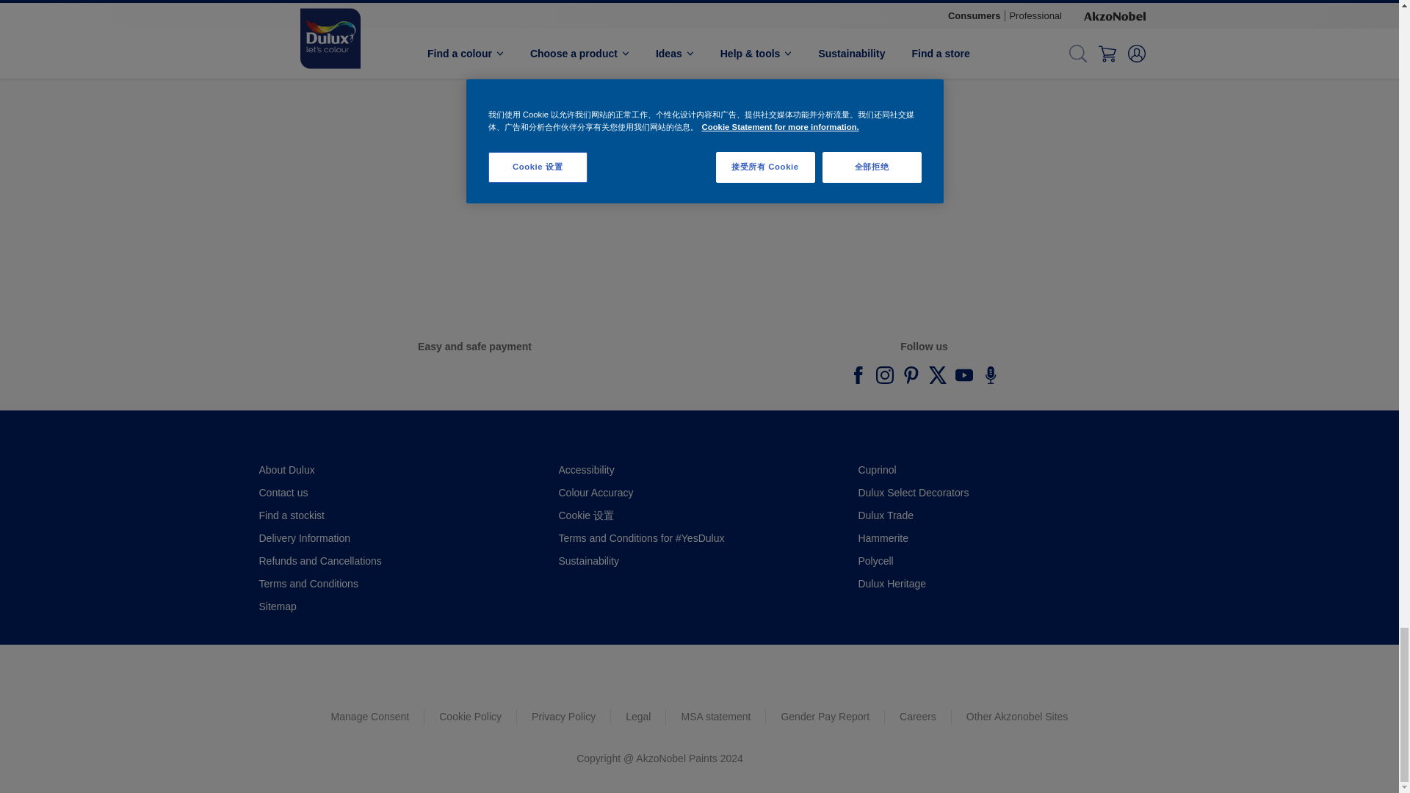  What do you see at coordinates (884, 374) in the screenshot?
I see `Follow us` at bounding box center [884, 374].